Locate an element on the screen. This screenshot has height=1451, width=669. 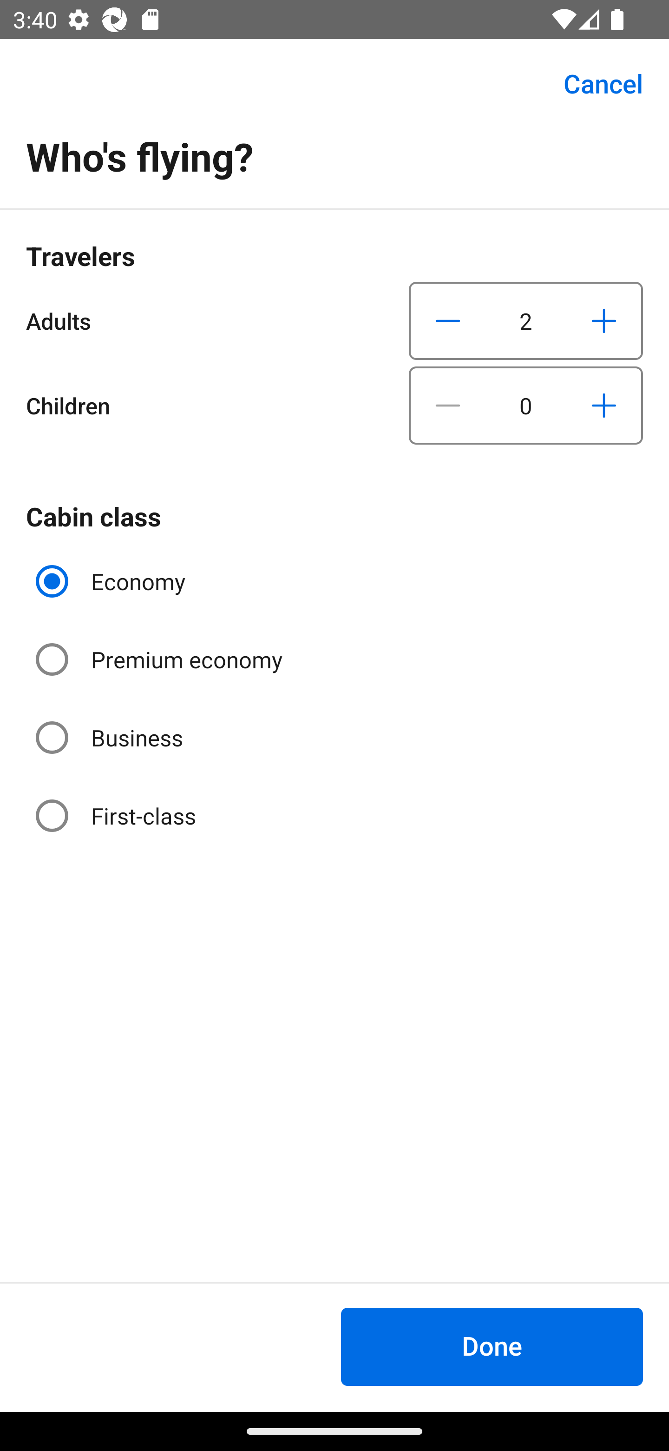
First-class is located at coordinates (117, 815).